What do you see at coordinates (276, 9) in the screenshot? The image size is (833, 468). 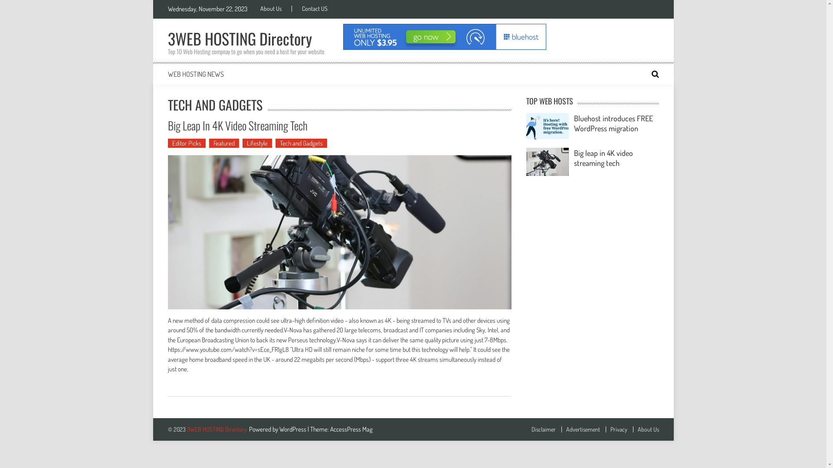 I see `About Us` at bounding box center [276, 9].